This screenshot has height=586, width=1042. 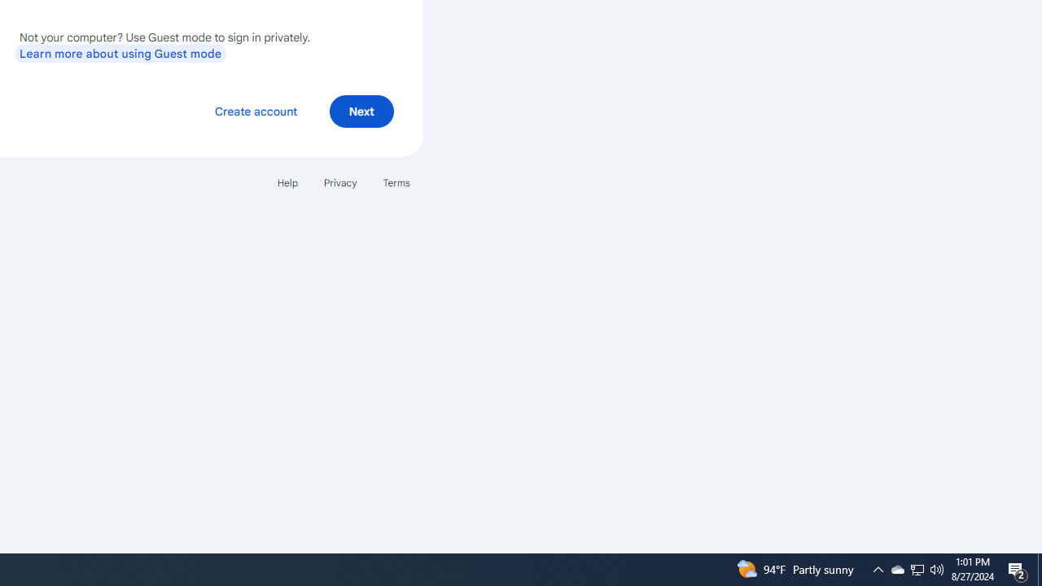 What do you see at coordinates (120, 53) in the screenshot?
I see `Learn more about using Guest mode` at bounding box center [120, 53].